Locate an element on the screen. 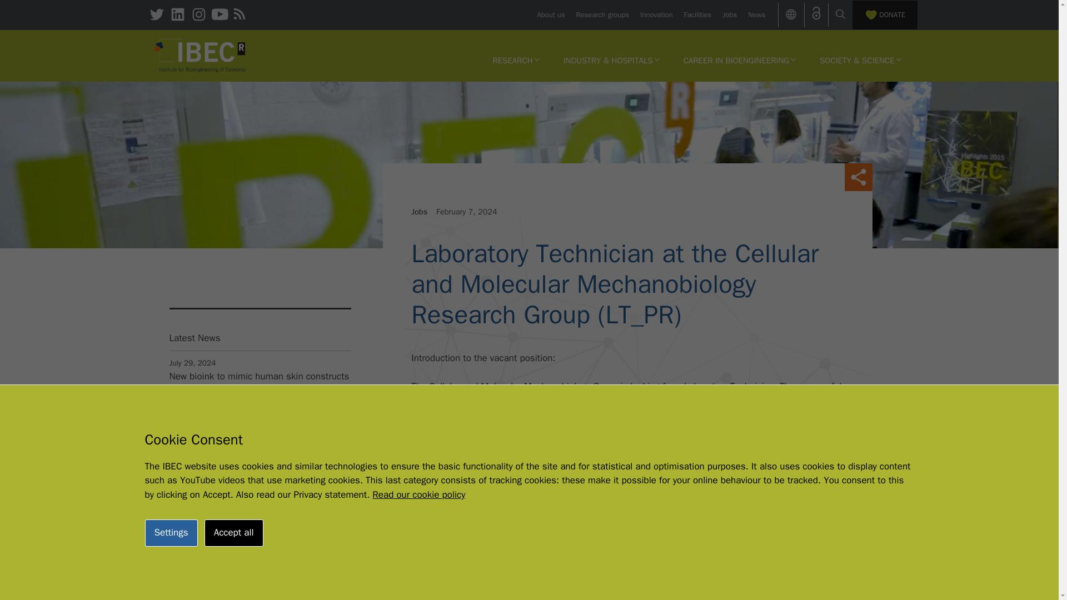 This screenshot has height=600, width=1067. DONATE is located at coordinates (885, 14).